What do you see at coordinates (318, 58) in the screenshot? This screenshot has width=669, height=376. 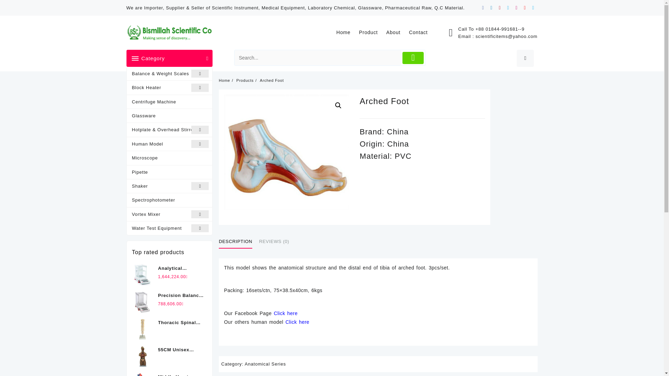 I see `Search` at bounding box center [318, 58].